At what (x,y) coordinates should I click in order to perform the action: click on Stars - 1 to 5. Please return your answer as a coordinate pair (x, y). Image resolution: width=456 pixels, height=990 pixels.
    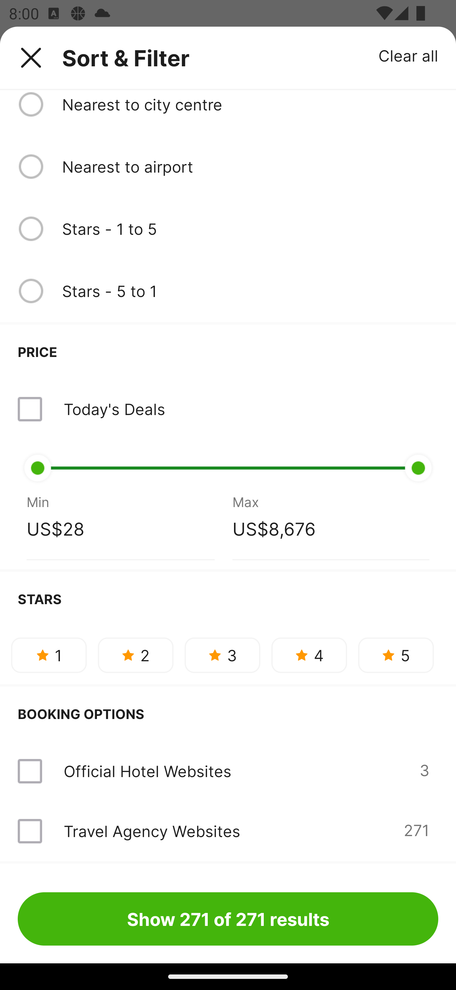
    Looking at the image, I should click on (250, 228).